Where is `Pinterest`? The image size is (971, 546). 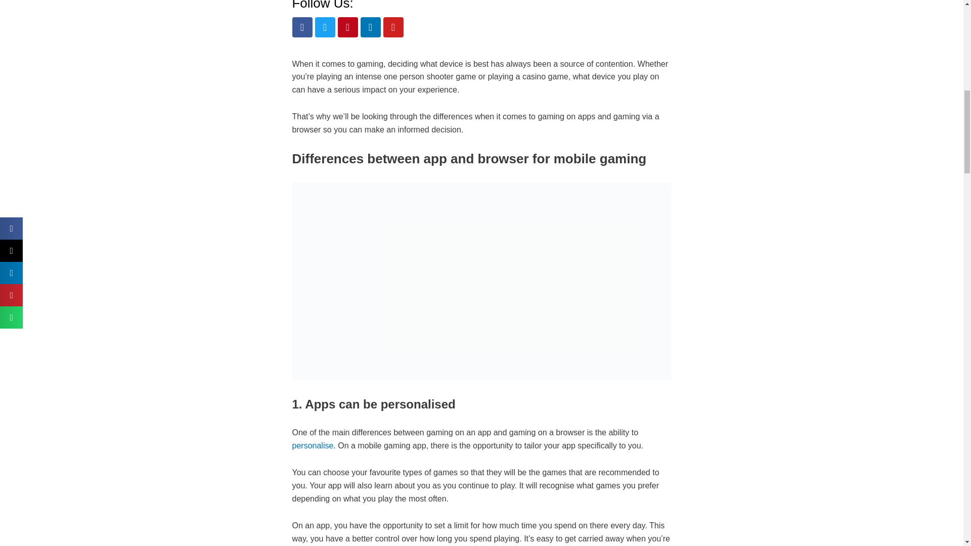
Pinterest is located at coordinates (348, 27).